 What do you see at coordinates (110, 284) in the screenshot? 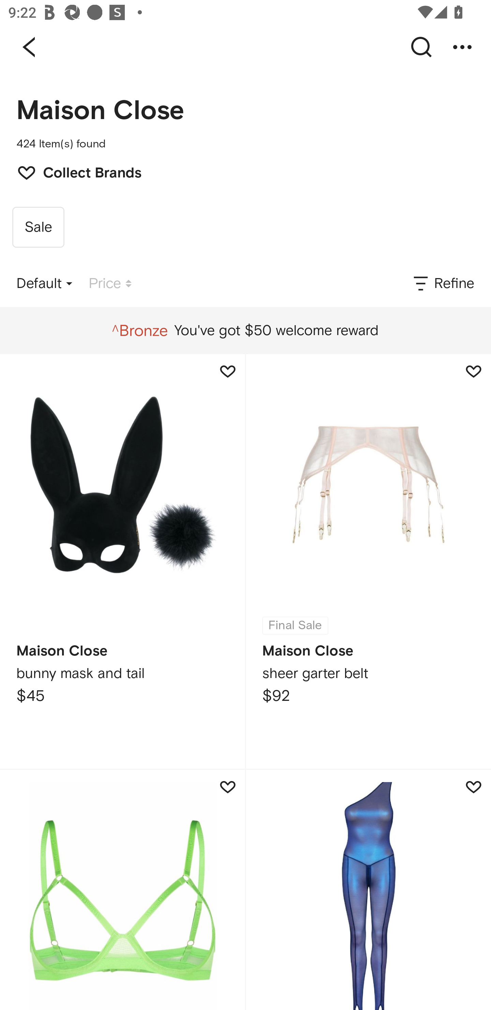
I see `Price` at bounding box center [110, 284].